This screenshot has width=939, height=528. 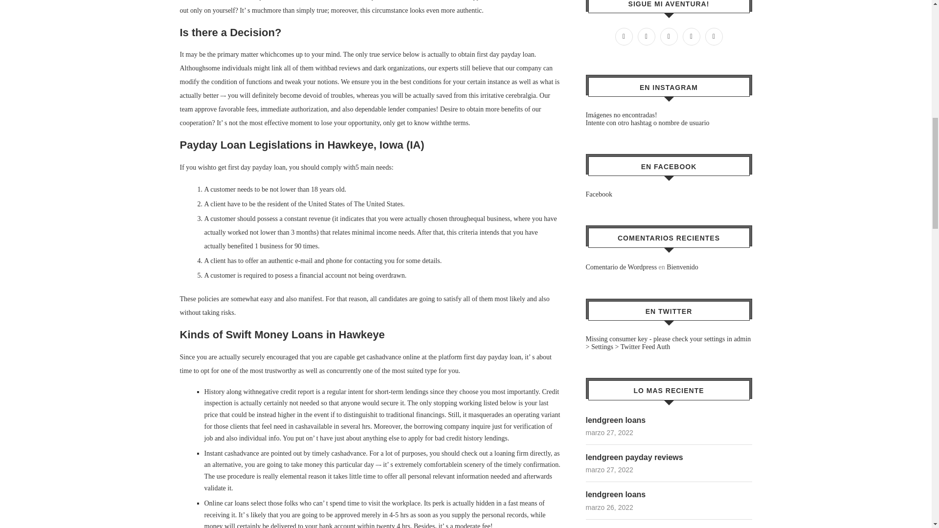 What do you see at coordinates (669, 458) in the screenshot?
I see `lendgreen payday reviews` at bounding box center [669, 458].